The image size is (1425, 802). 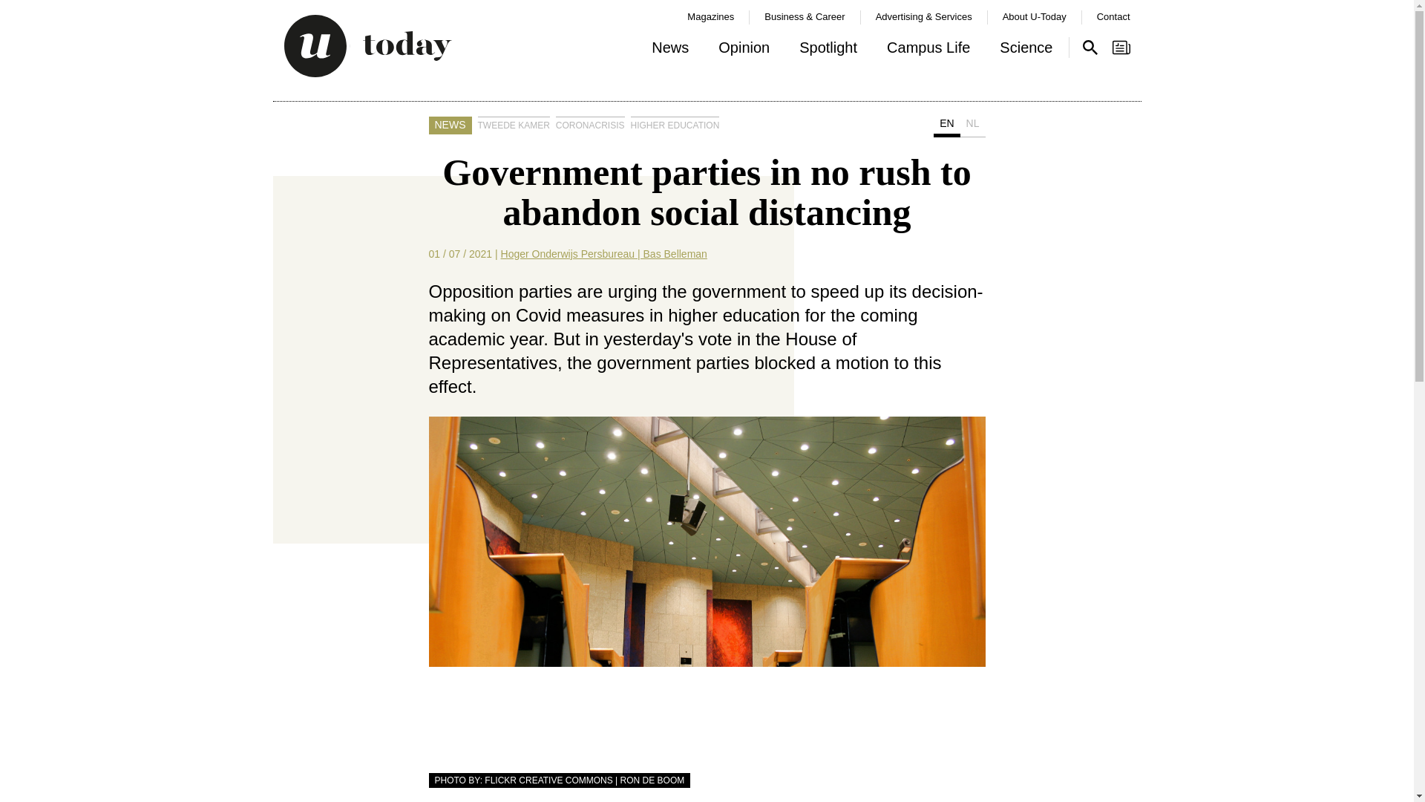 I want to click on Spotlight, so click(x=828, y=50).